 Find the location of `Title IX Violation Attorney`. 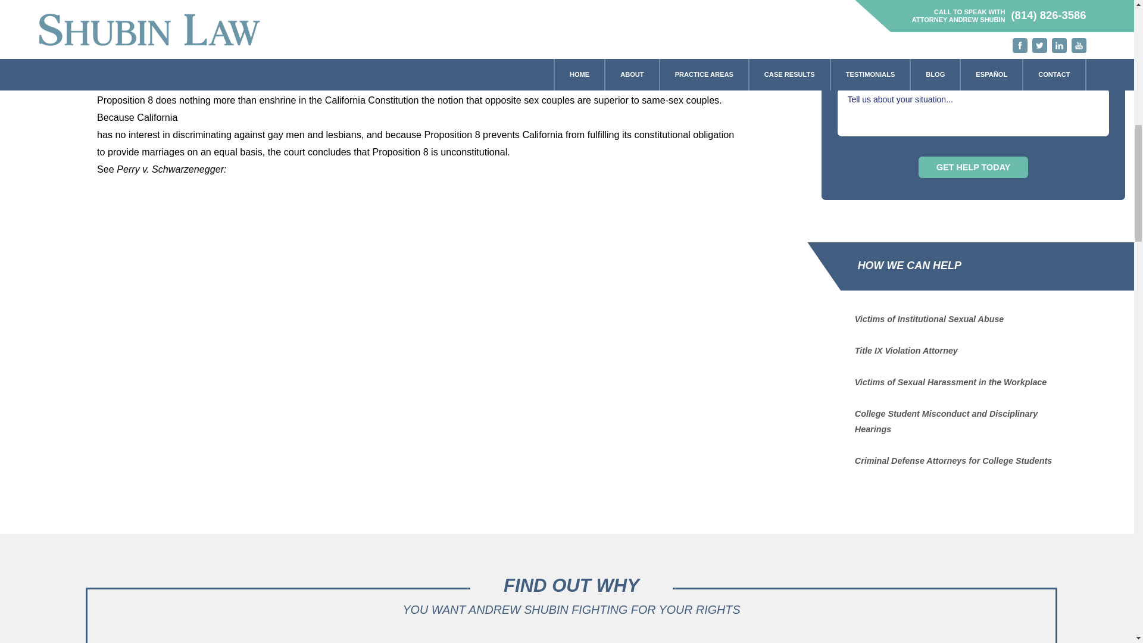

Title IX Violation Attorney is located at coordinates (906, 351).